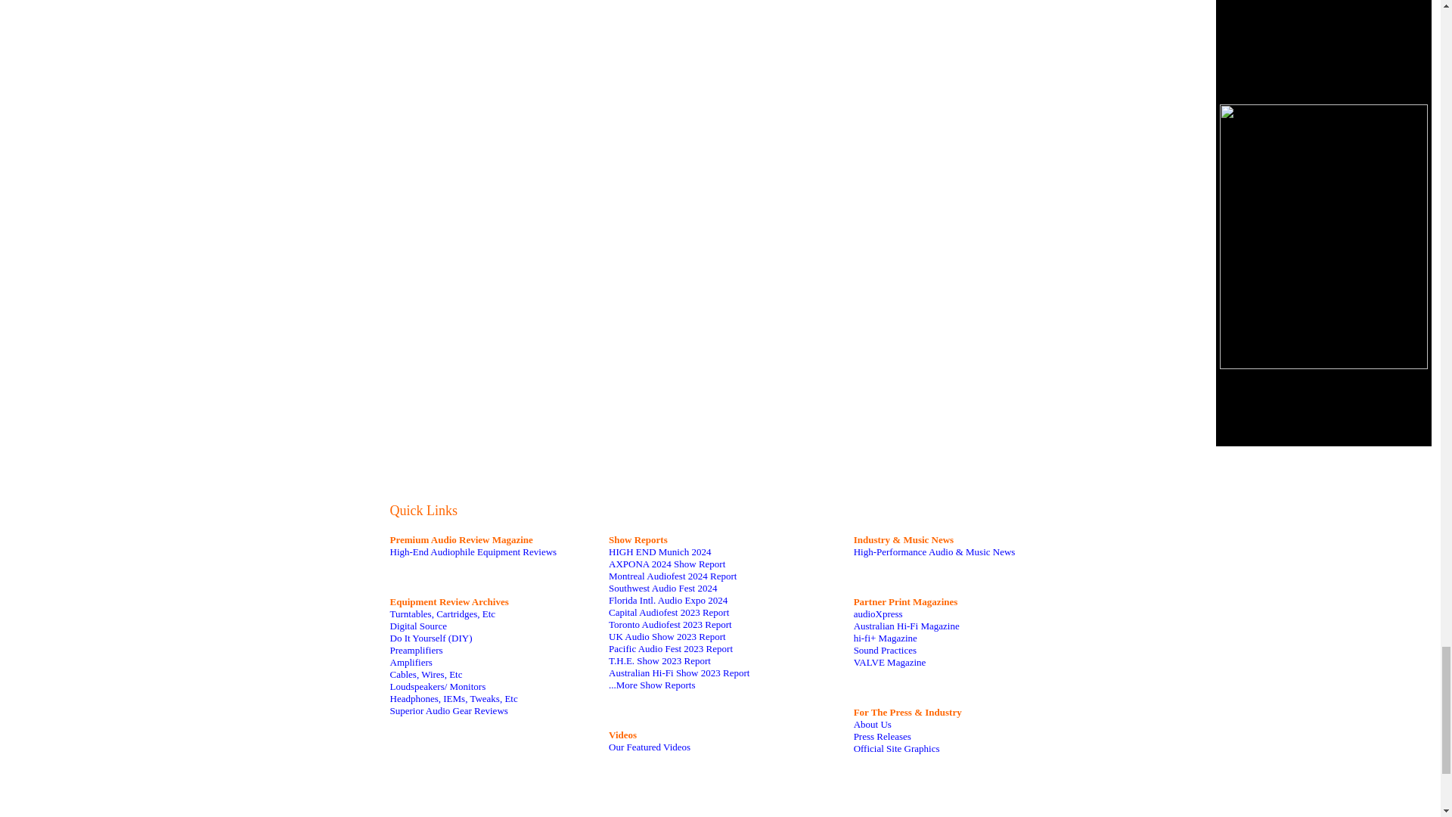 The image size is (1452, 817). I want to click on Amplifiers, so click(411, 663).